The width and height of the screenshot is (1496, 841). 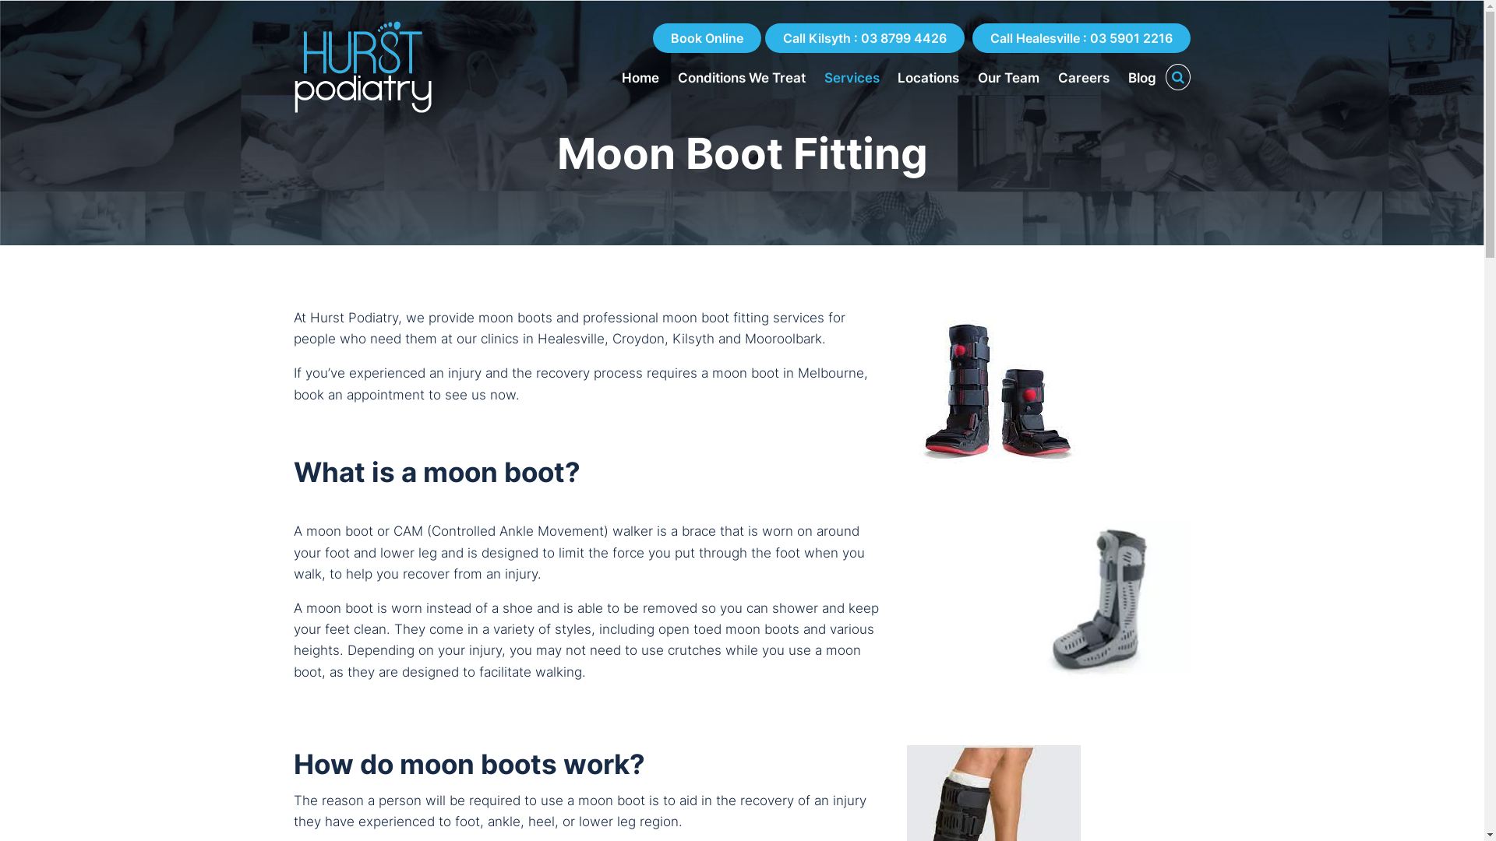 What do you see at coordinates (865, 38) in the screenshot?
I see `Call Kilsyth : 03 8799 4426` at bounding box center [865, 38].